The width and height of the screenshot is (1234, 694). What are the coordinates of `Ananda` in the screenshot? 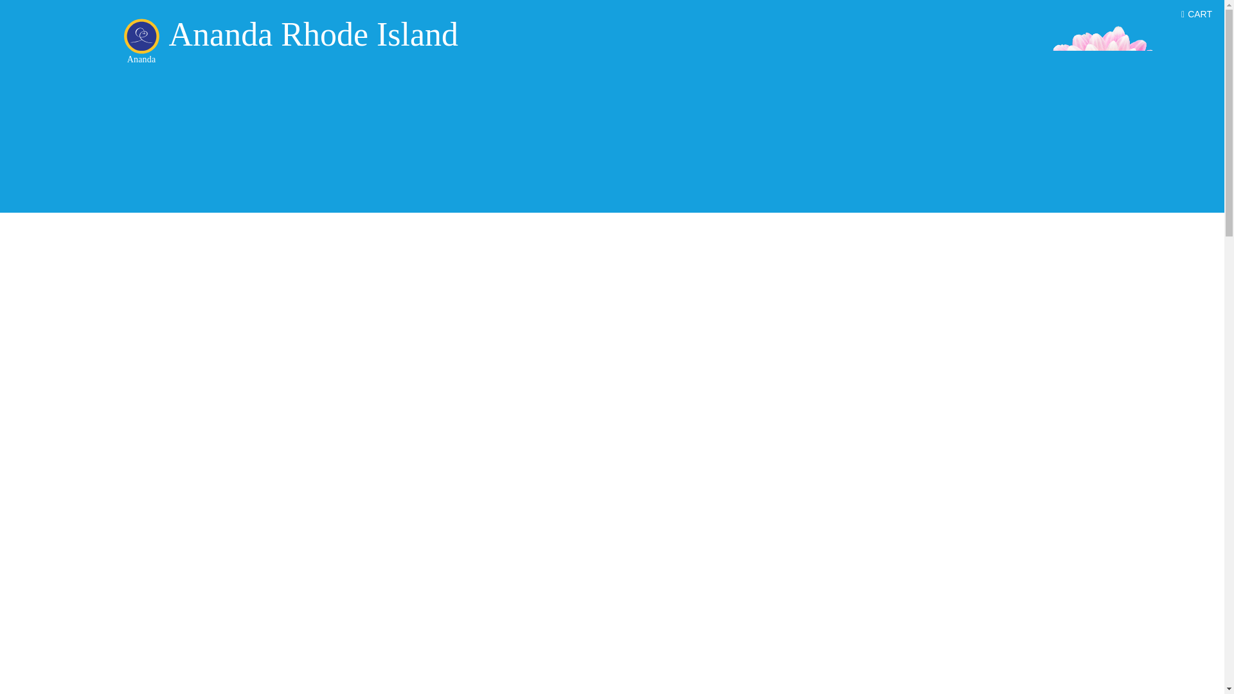 It's located at (140, 37).